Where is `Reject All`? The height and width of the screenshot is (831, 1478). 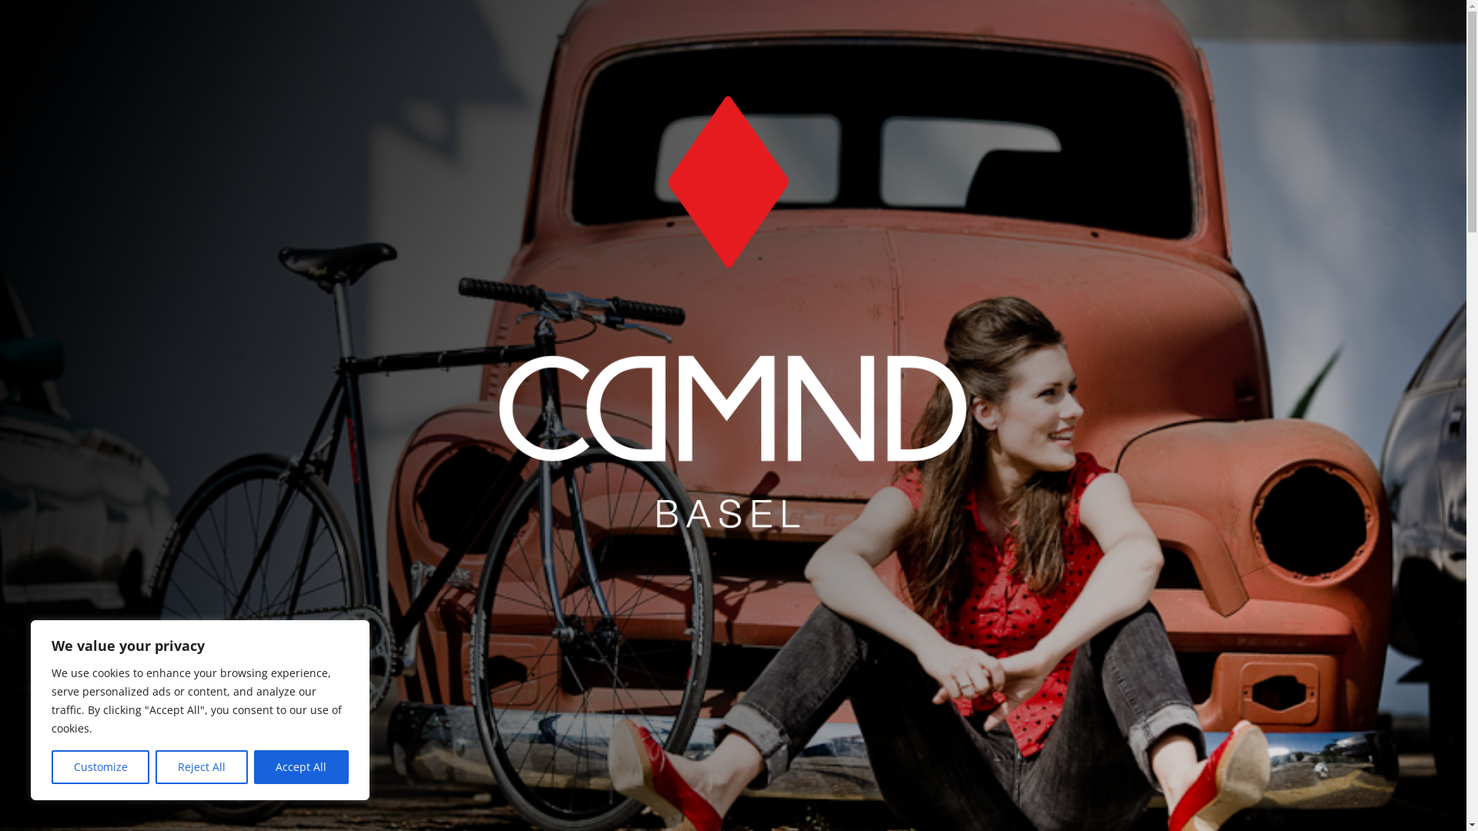
Reject All is located at coordinates (202, 767).